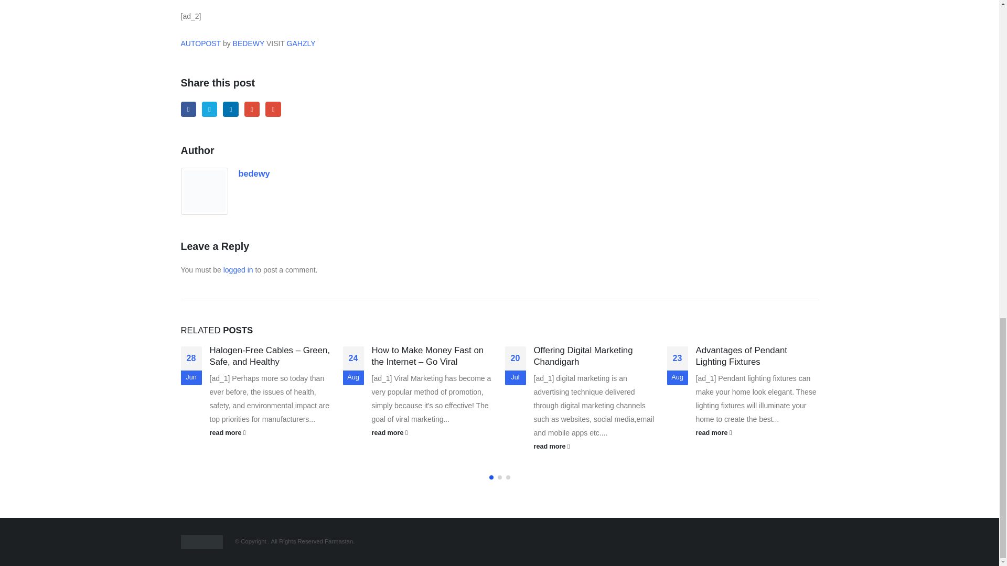 This screenshot has height=566, width=1007. I want to click on Posts by bedewy, so click(254, 173).